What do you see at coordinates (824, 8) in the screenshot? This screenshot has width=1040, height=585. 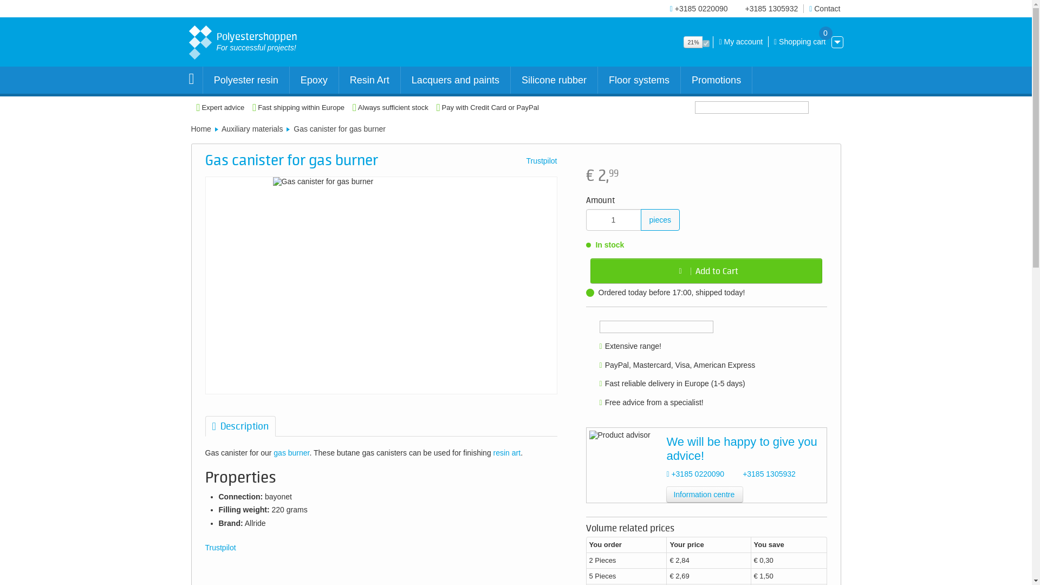 I see `Contact` at bounding box center [824, 8].